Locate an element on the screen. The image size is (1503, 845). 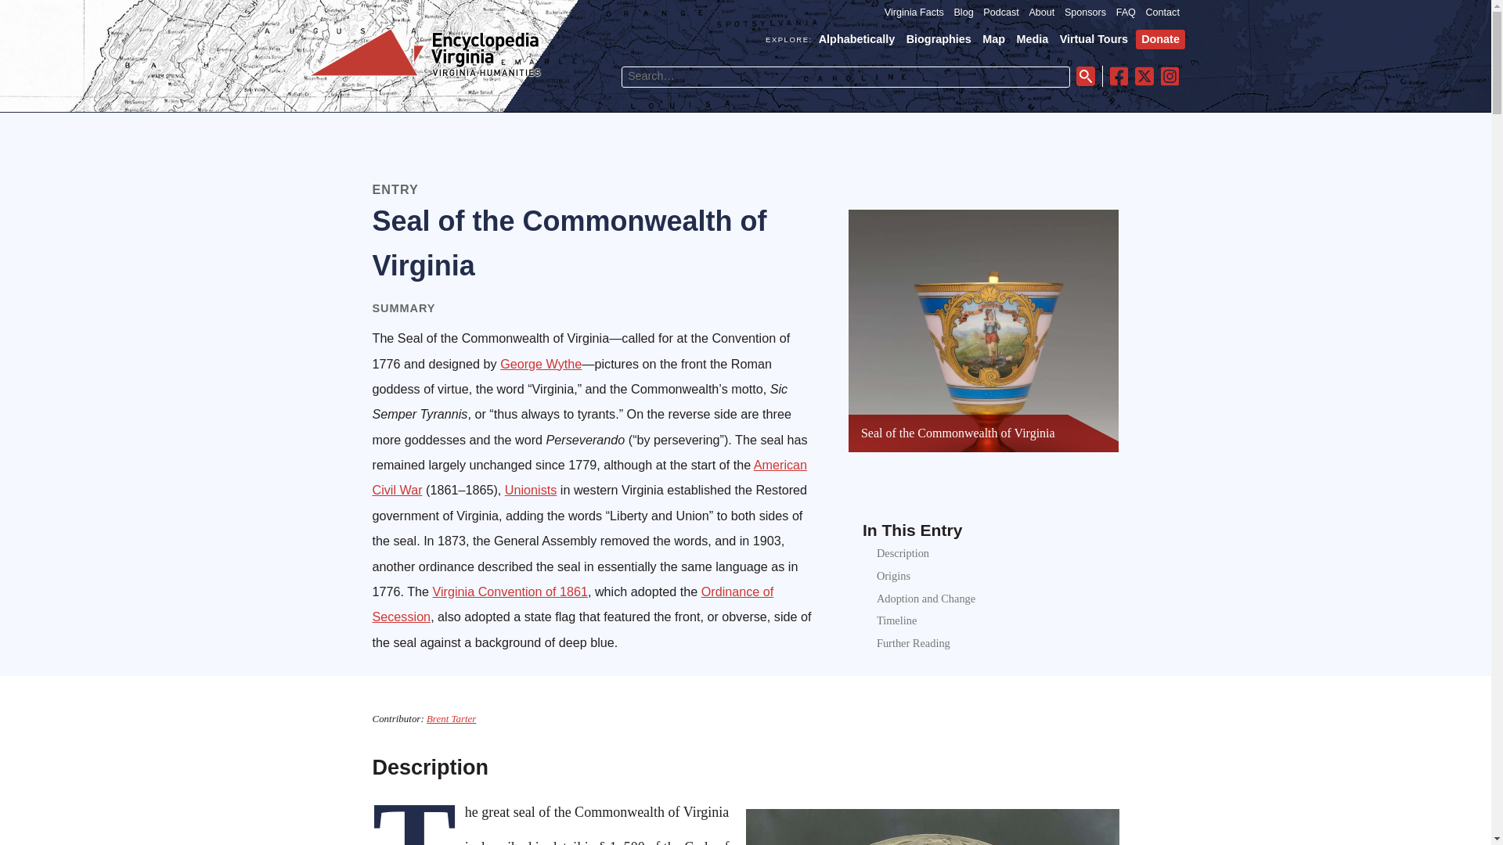
Virginia Facts is located at coordinates (914, 13).